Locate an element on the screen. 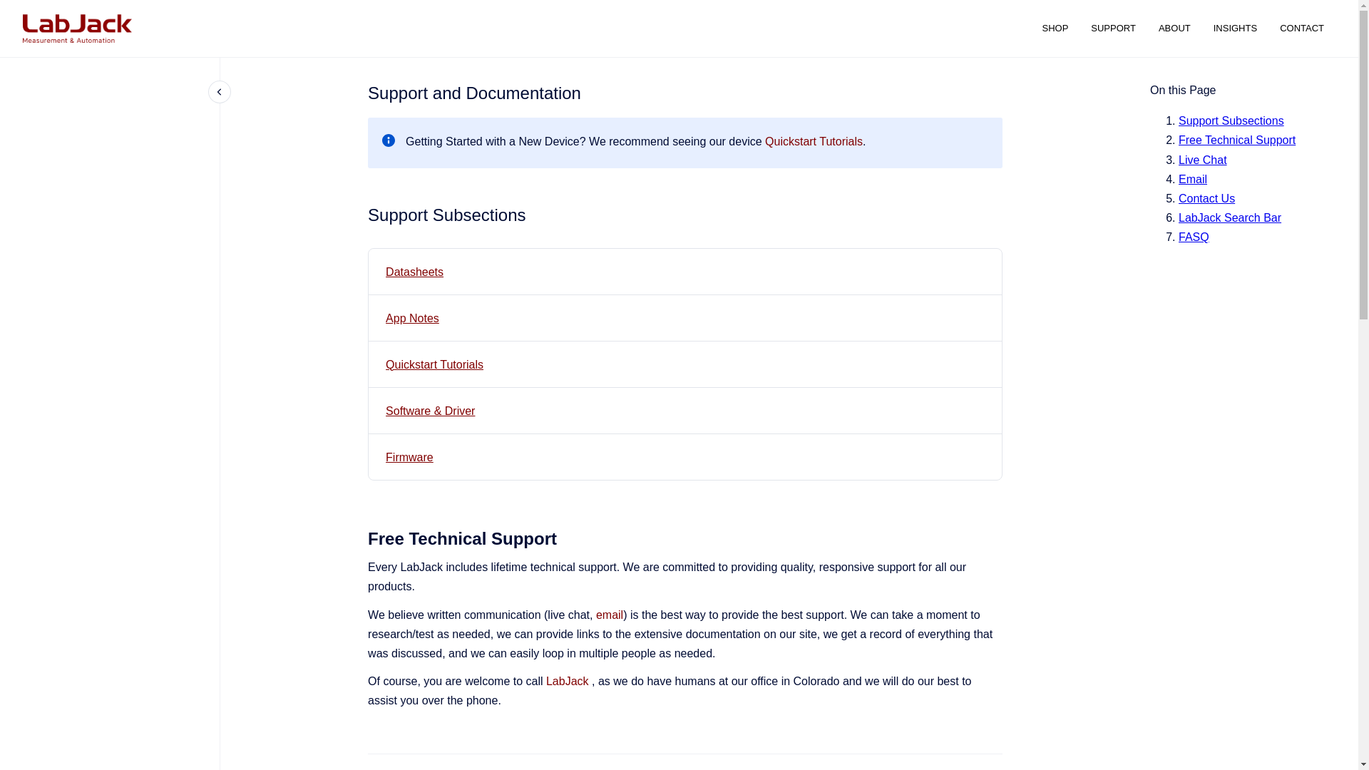 The image size is (1369, 770). SUPPORT is located at coordinates (1113, 29).